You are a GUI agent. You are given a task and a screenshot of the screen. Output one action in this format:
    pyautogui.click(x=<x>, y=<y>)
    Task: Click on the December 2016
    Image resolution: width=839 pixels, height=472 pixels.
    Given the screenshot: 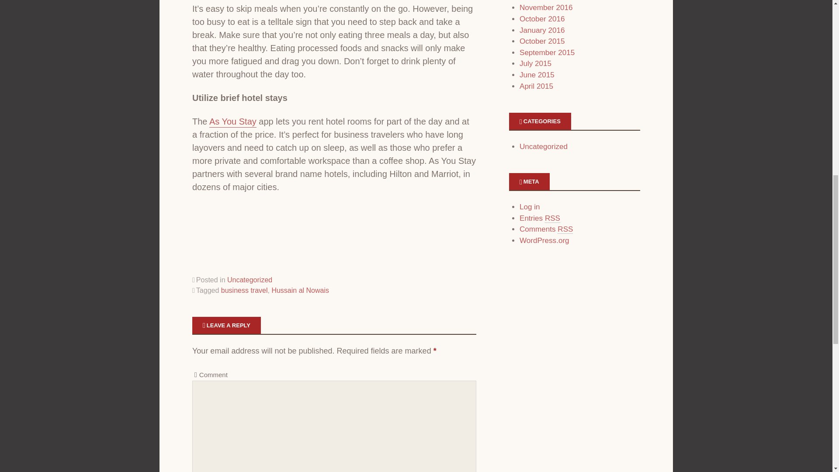 What is the action you would take?
    pyautogui.click(x=546, y=0)
    